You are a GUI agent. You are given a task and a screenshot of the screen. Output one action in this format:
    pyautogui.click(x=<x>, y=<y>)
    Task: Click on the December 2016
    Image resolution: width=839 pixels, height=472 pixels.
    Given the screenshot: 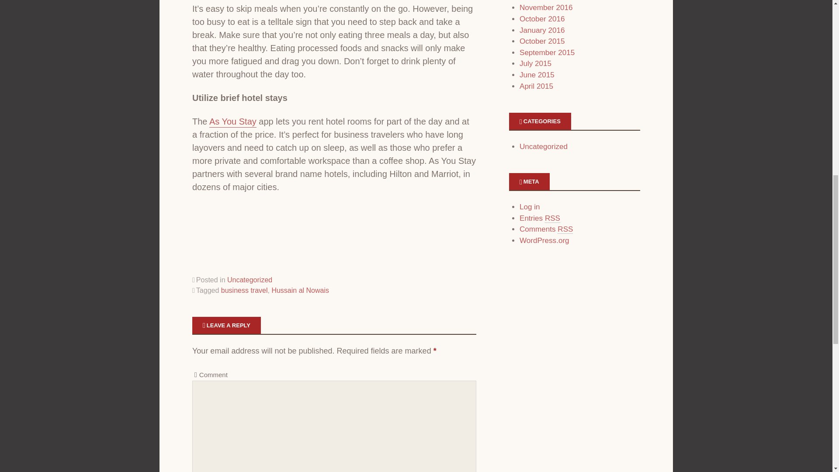 What is the action you would take?
    pyautogui.click(x=546, y=0)
    